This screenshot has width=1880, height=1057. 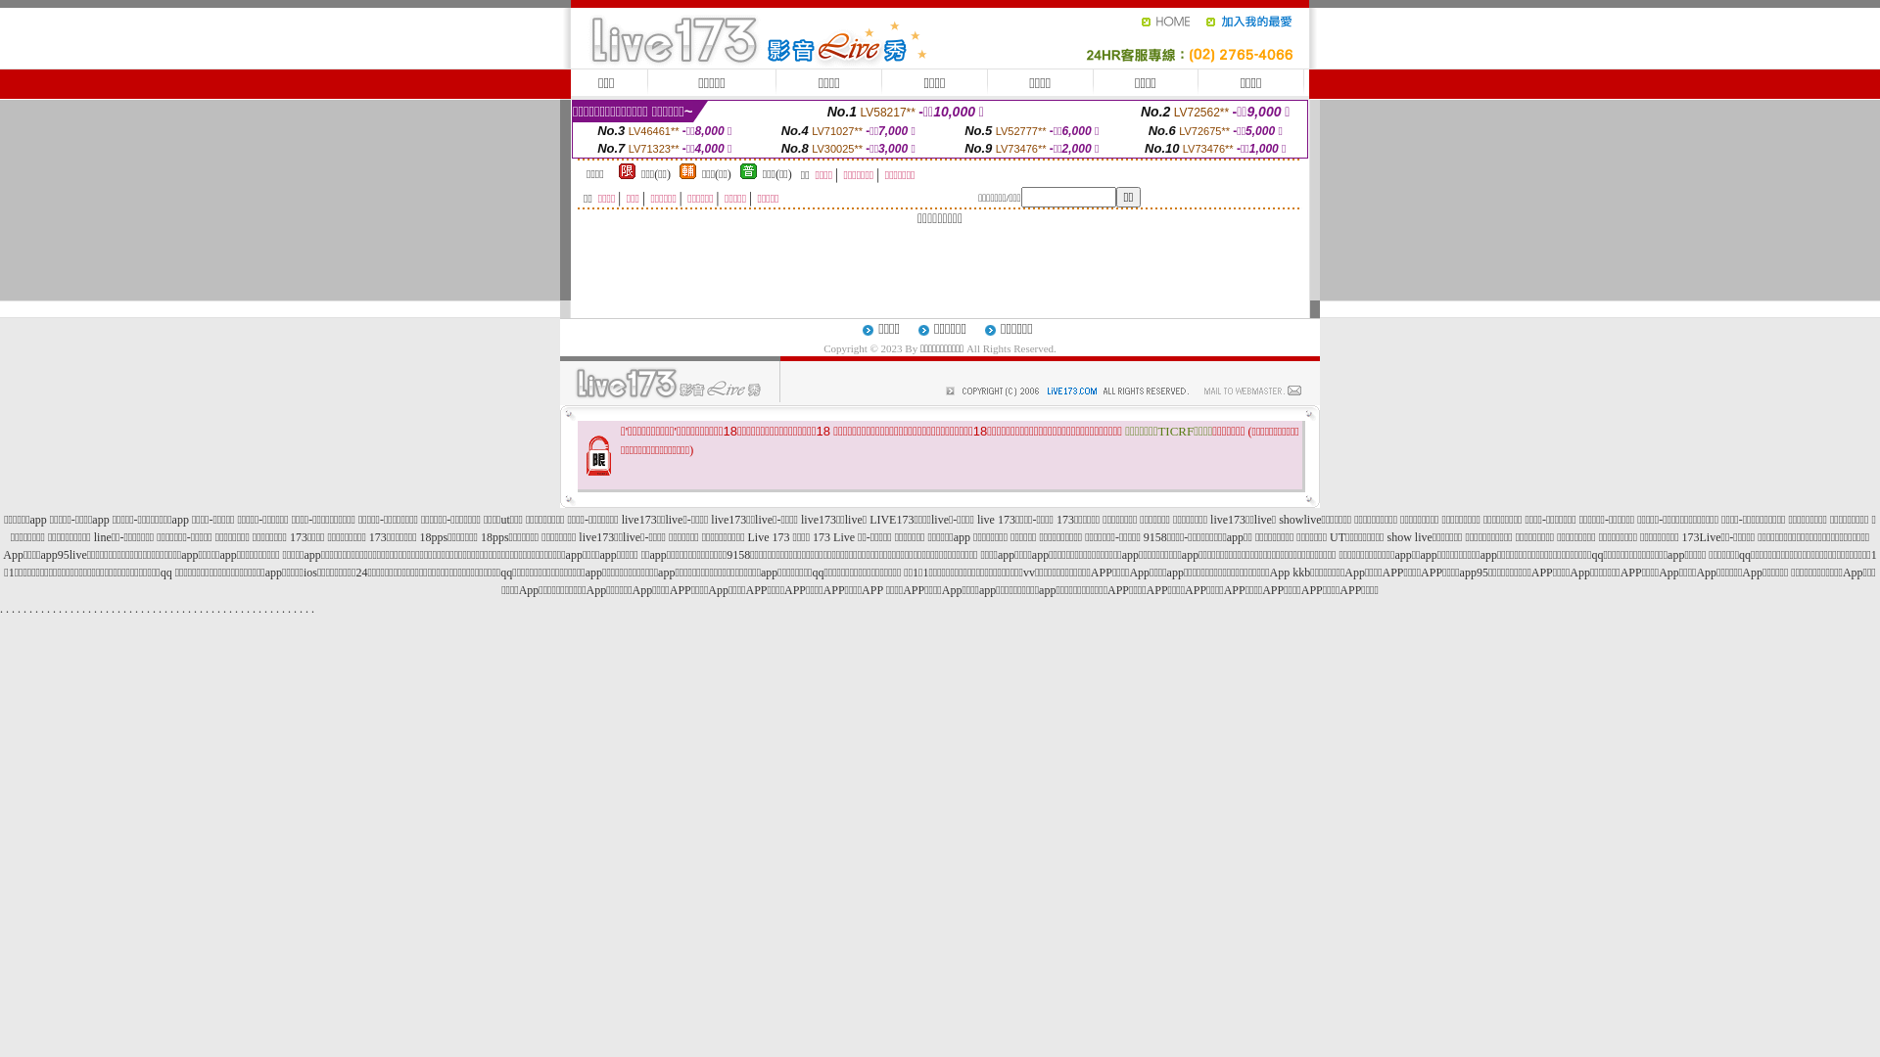 What do you see at coordinates (225, 609) in the screenshot?
I see `.` at bounding box center [225, 609].